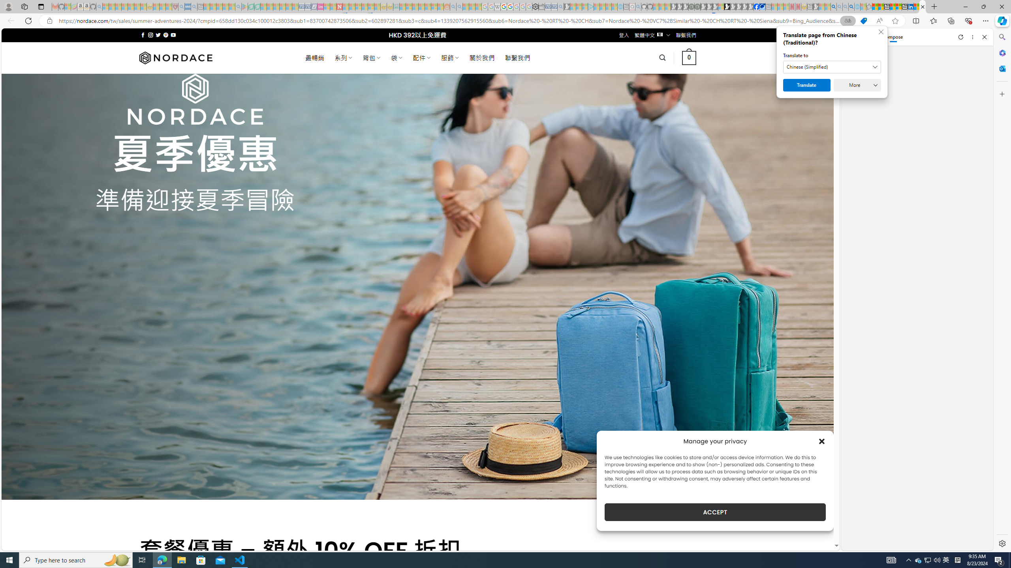  Describe the element at coordinates (848, 21) in the screenshot. I see `Show translate options` at that location.